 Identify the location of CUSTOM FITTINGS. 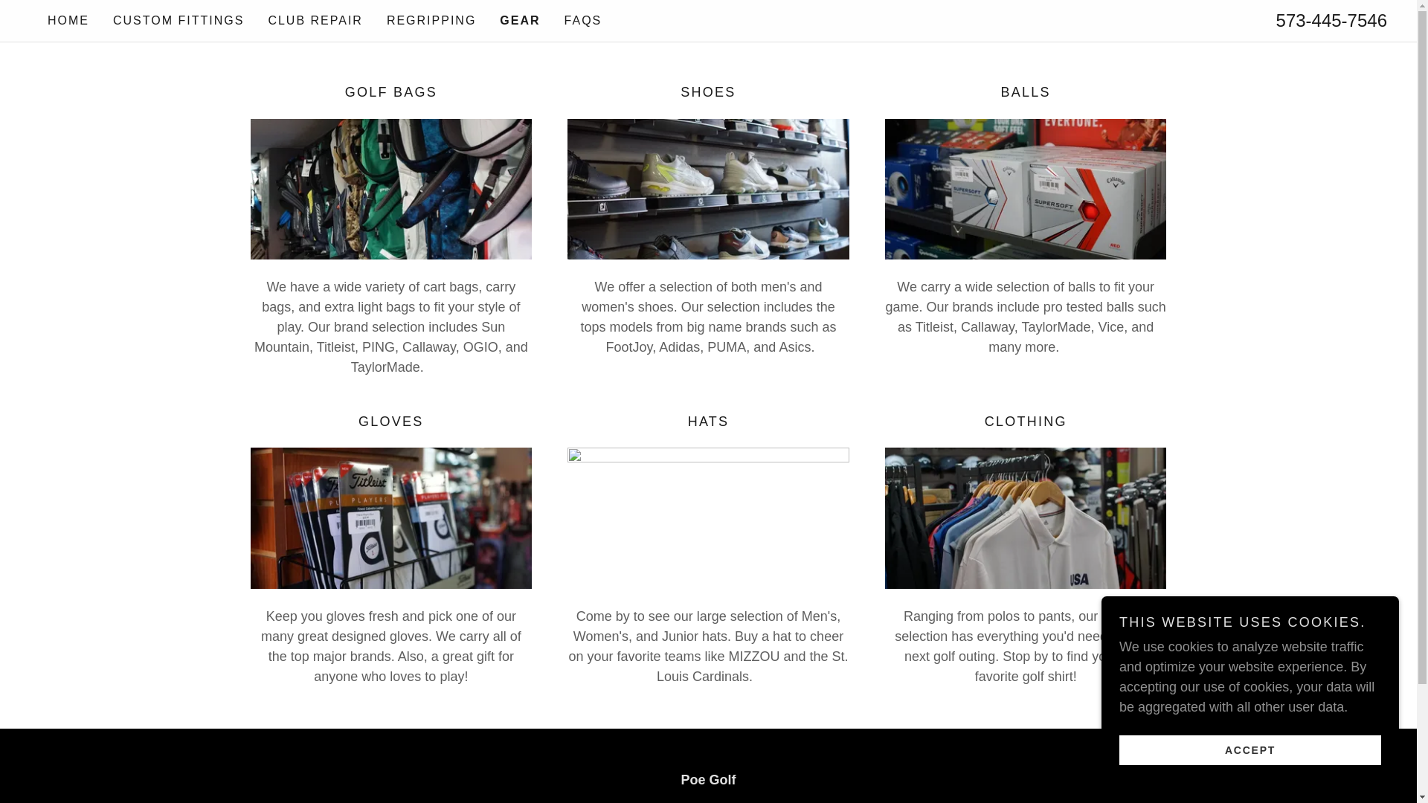
(178, 21).